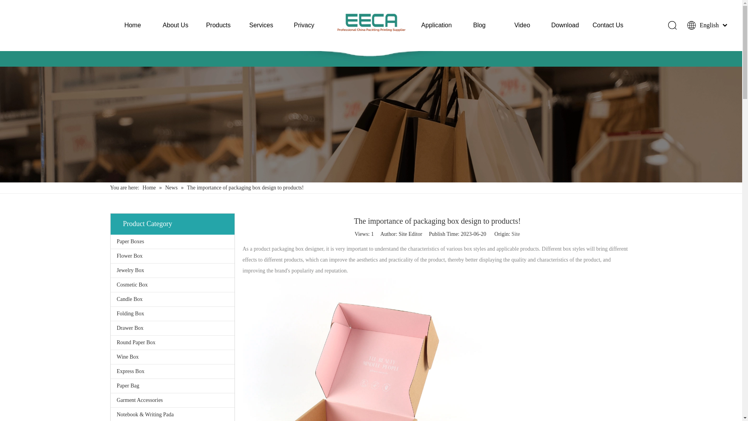 Image resolution: width=748 pixels, height=421 pixels. Describe the element at coordinates (173, 242) in the screenshot. I see `Paper Boxes` at that location.